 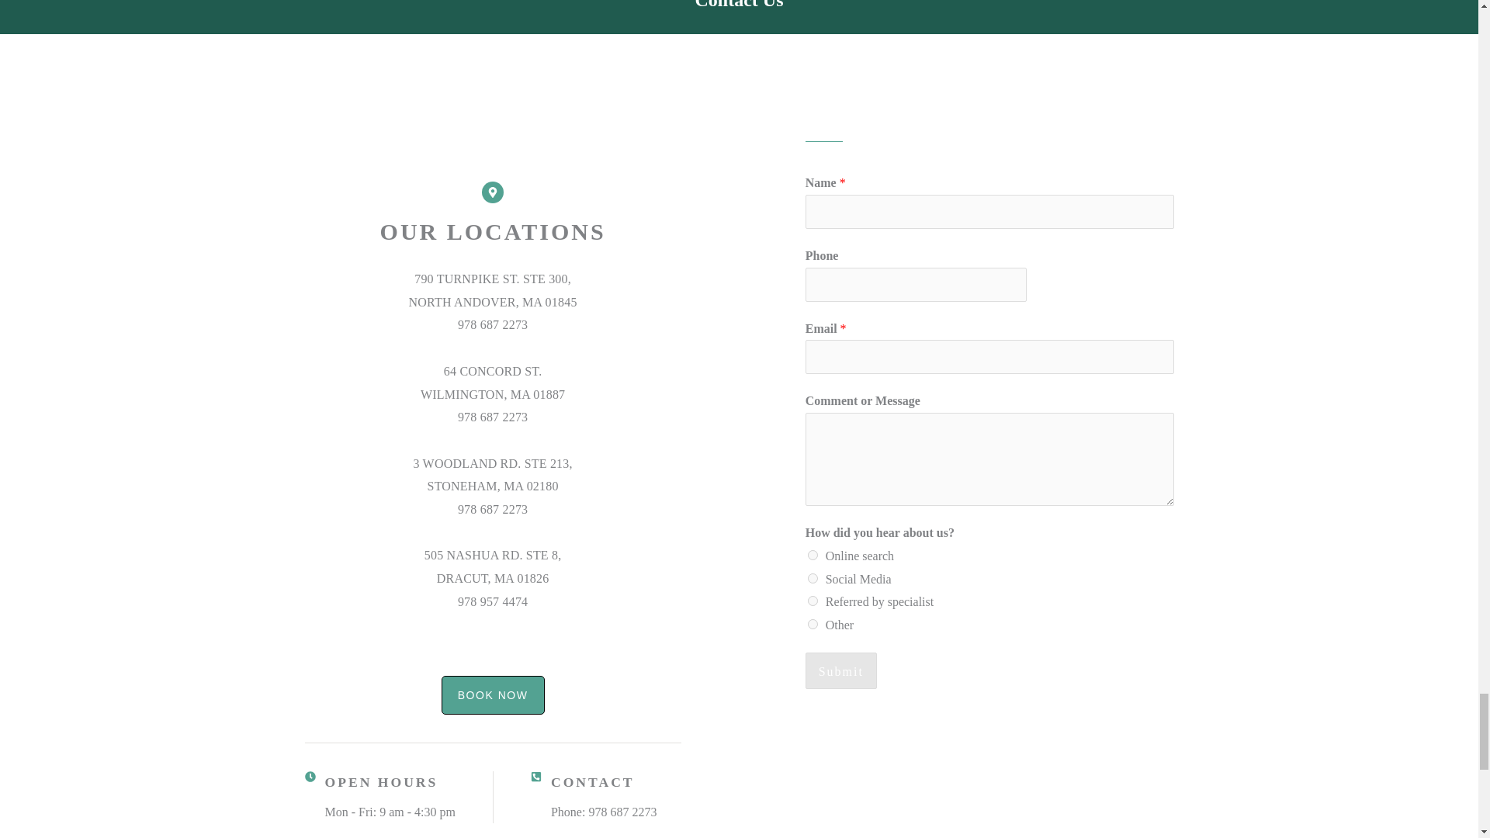 I want to click on Referred by specialist, so click(x=813, y=601).